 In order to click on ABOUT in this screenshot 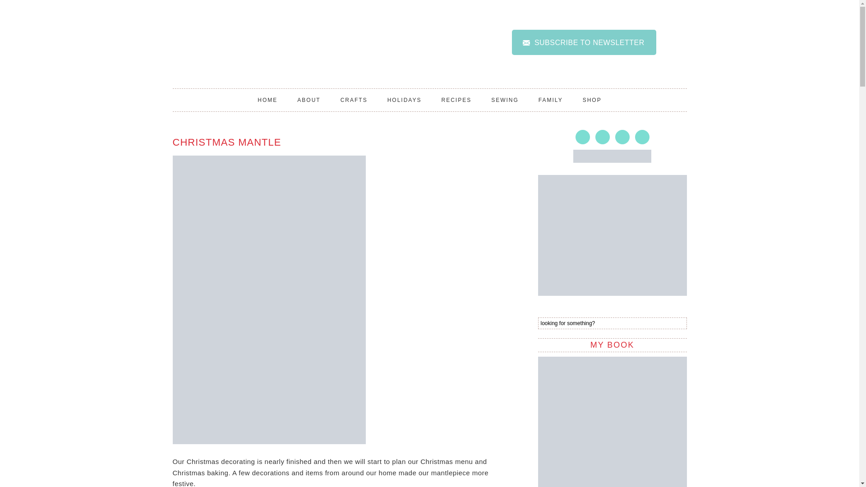, I will do `click(309, 100)`.